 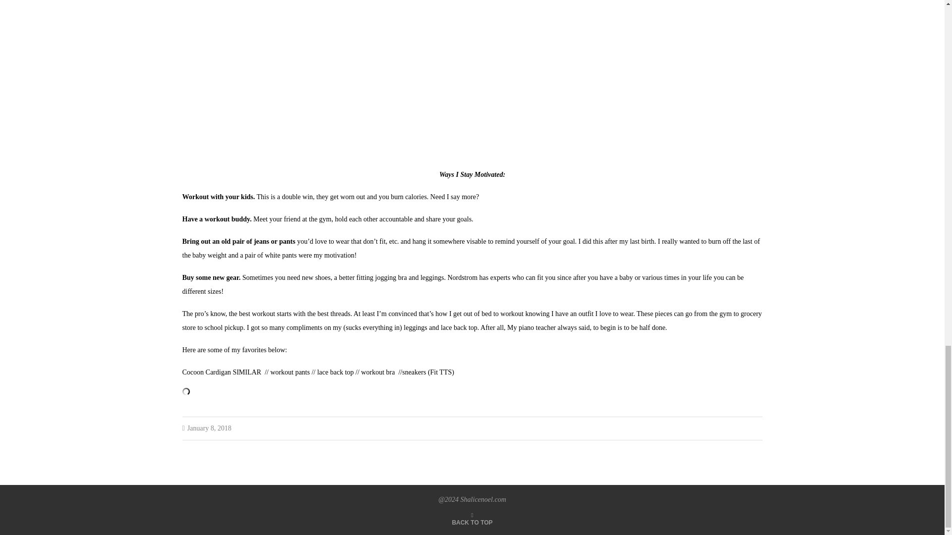 What do you see at coordinates (472, 522) in the screenshot?
I see `BACK TO TOP` at bounding box center [472, 522].